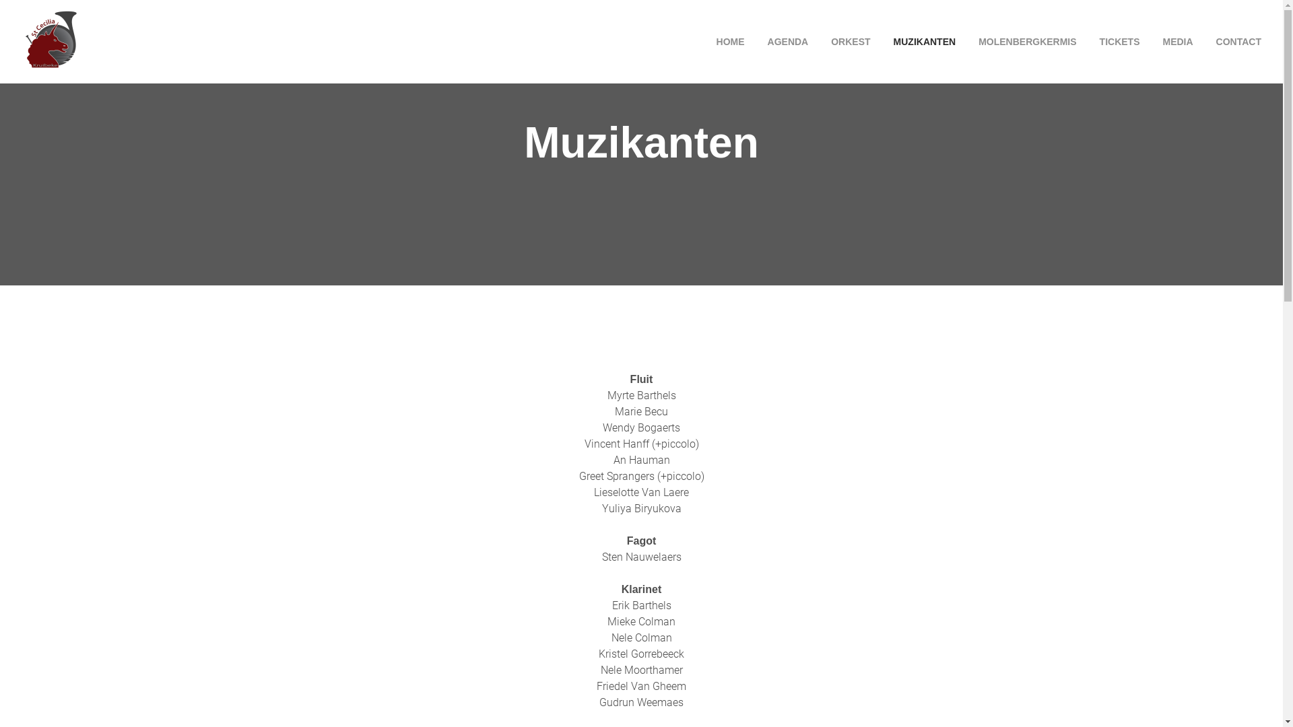 This screenshot has width=1293, height=727. What do you see at coordinates (1028, 42) in the screenshot?
I see `MOLENBERGKERMIS` at bounding box center [1028, 42].